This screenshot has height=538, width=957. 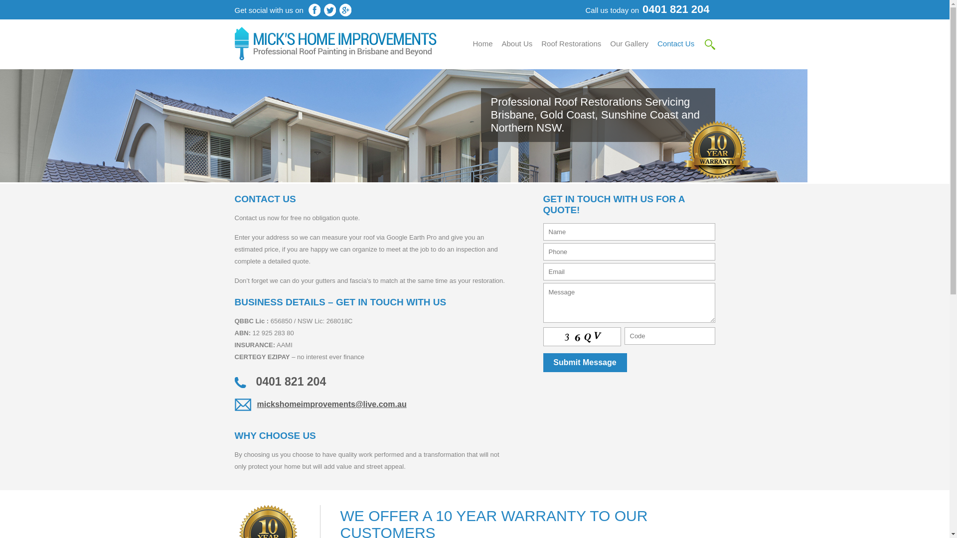 I want to click on Home, so click(x=482, y=44).